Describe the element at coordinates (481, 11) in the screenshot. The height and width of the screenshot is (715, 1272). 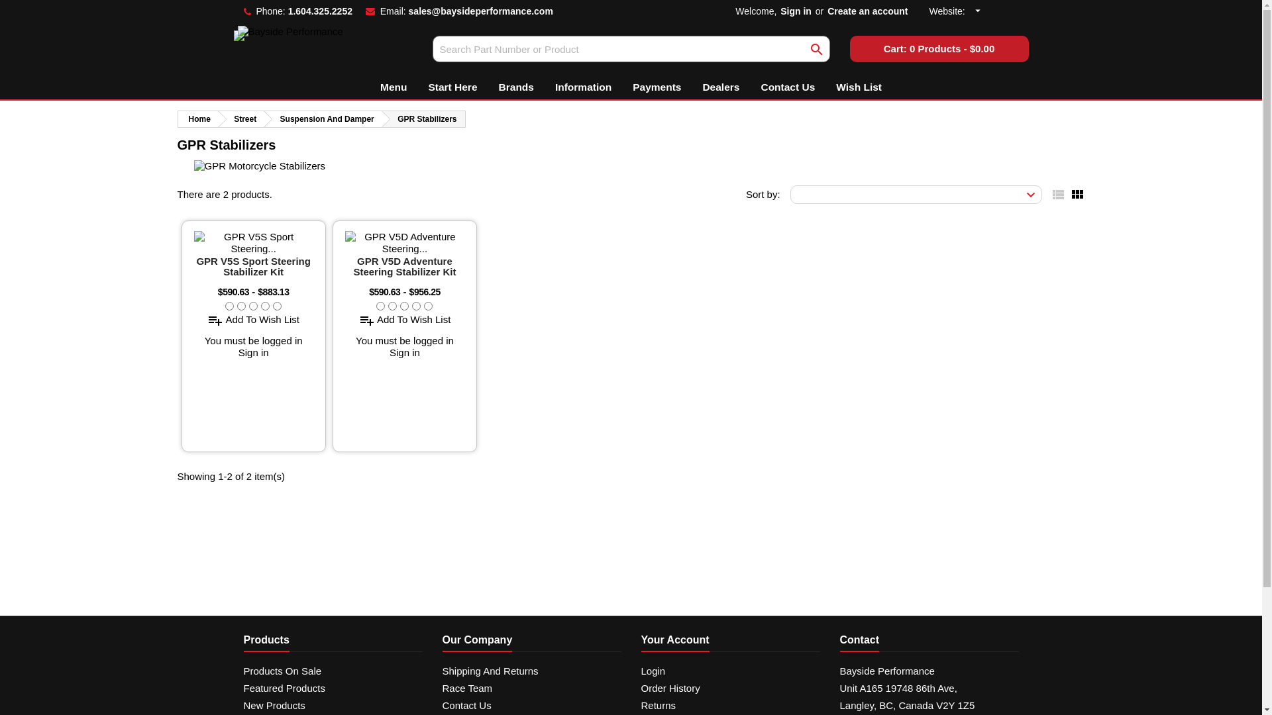
I see `sales@baysideperformance.com` at that location.